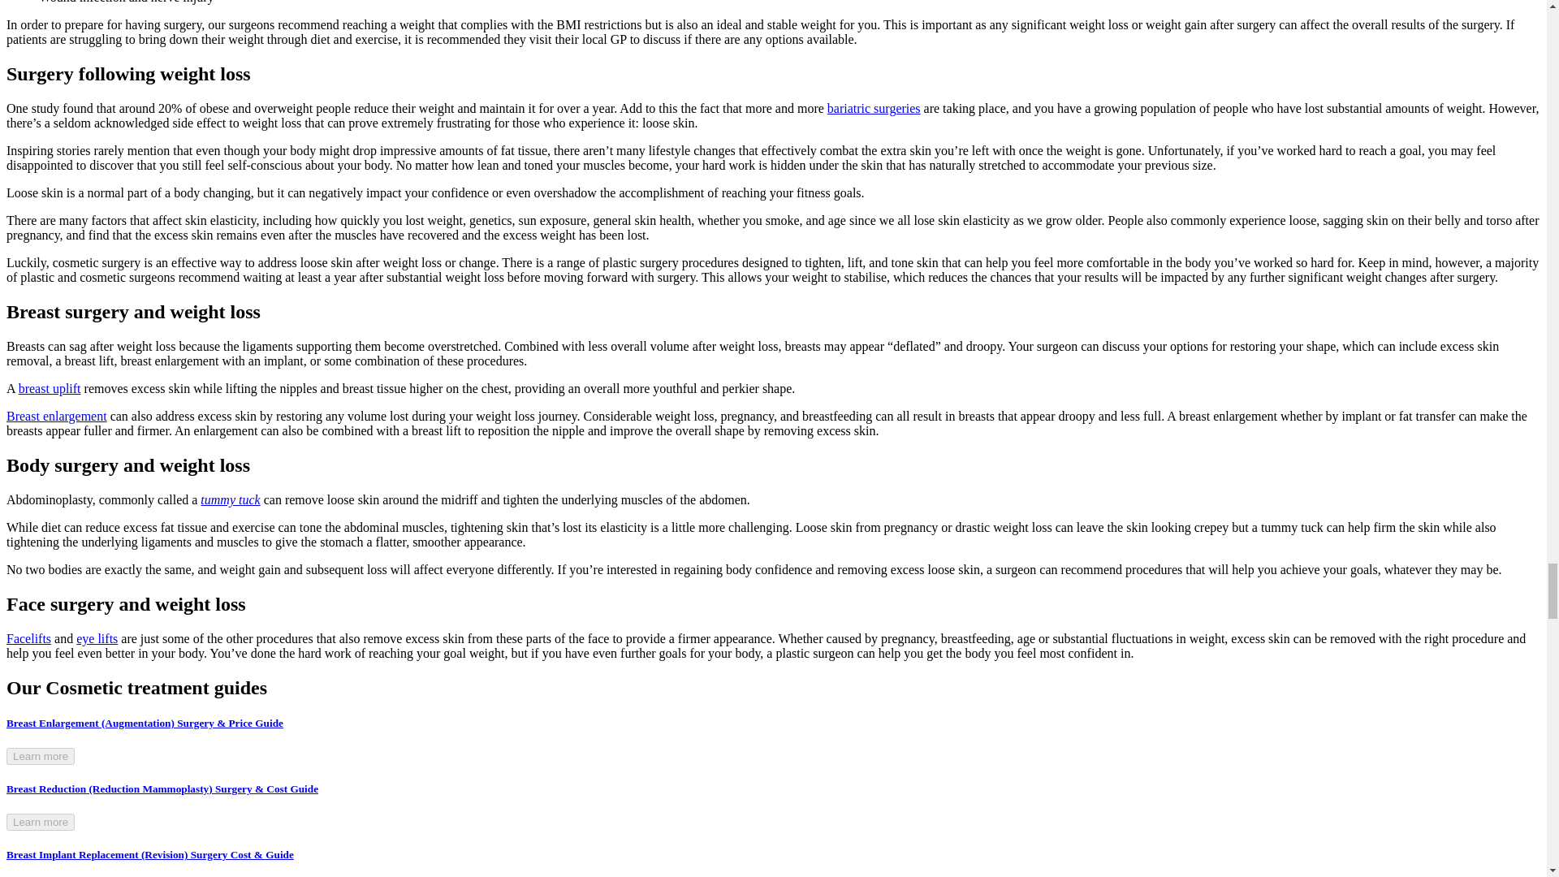 Image resolution: width=1559 pixels, height=877 pixels. What do you see at coordinates (874, 108) in the screenshot?
I see `bariatric surgeries` at bounding box center [874, 108].